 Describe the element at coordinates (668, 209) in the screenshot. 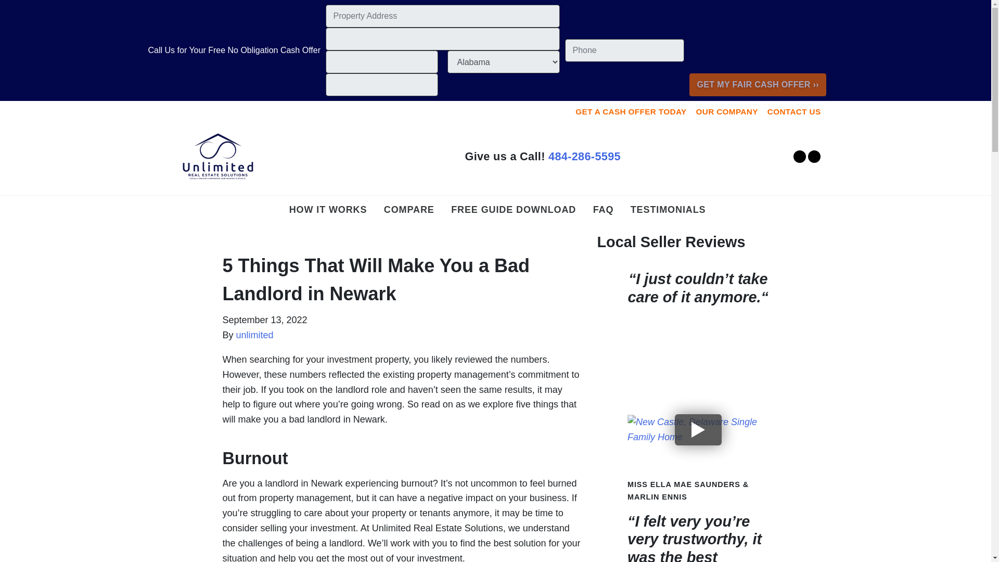

I see `Testimonials` at that location.